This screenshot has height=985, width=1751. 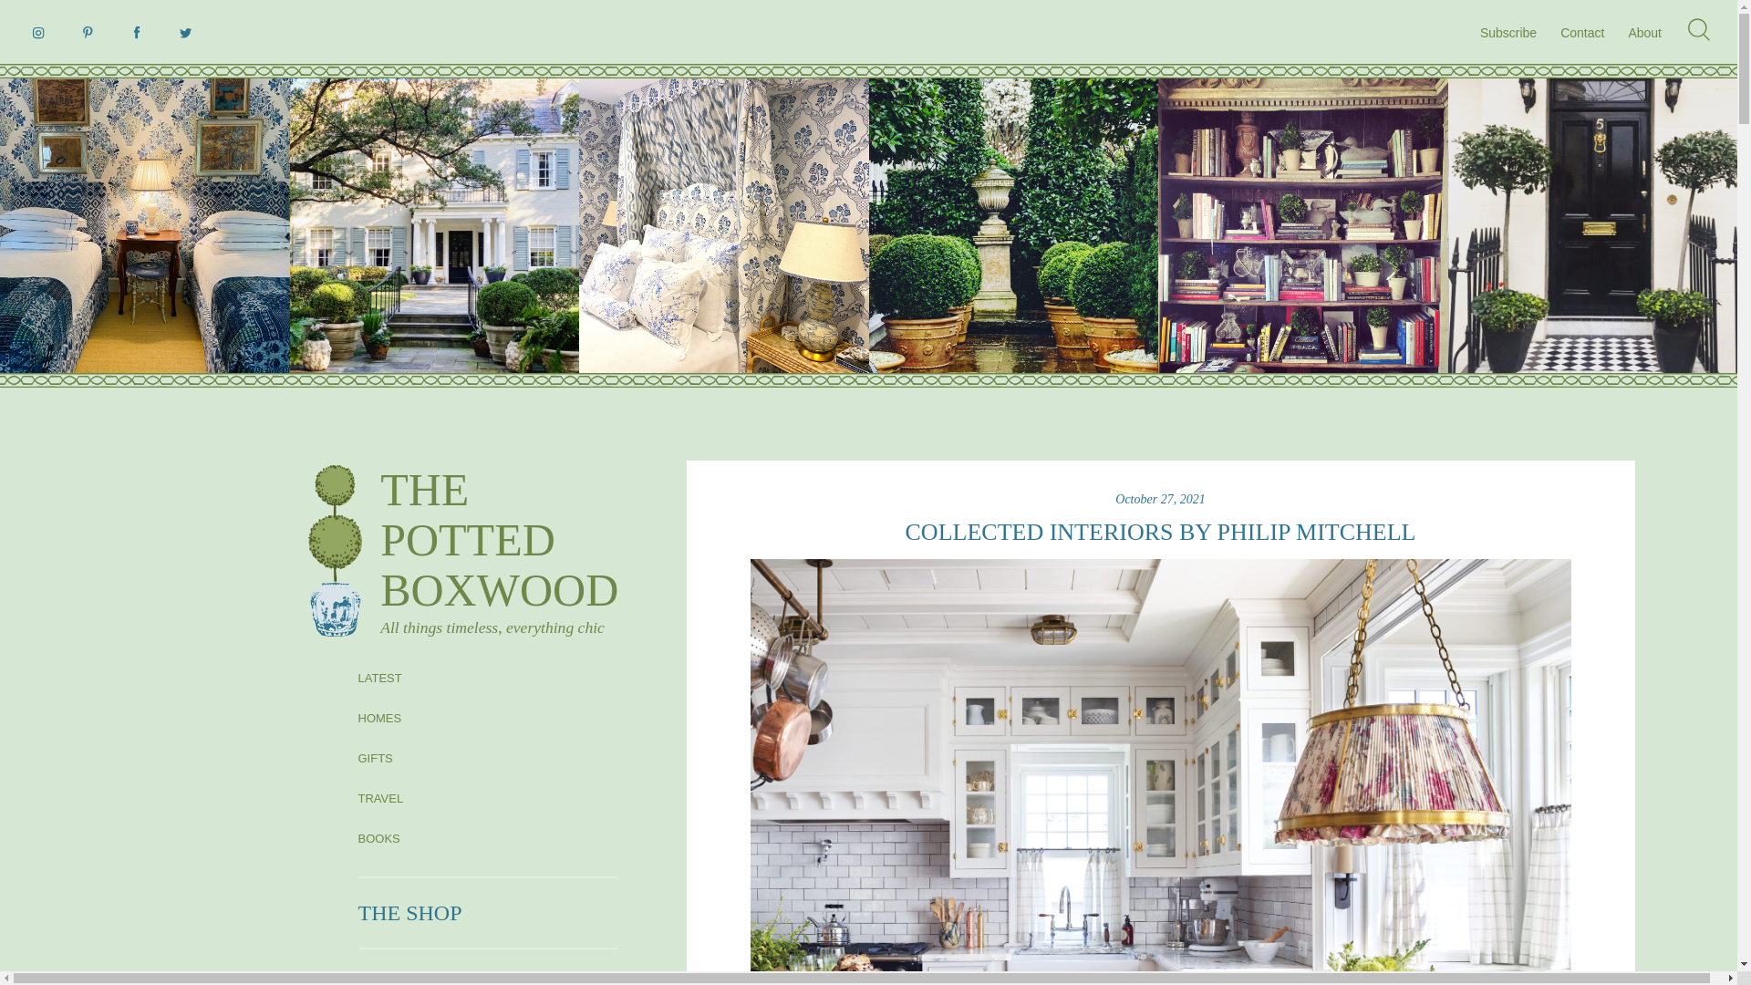 I want to click on TRAVEL, so click(x=379, y=799).